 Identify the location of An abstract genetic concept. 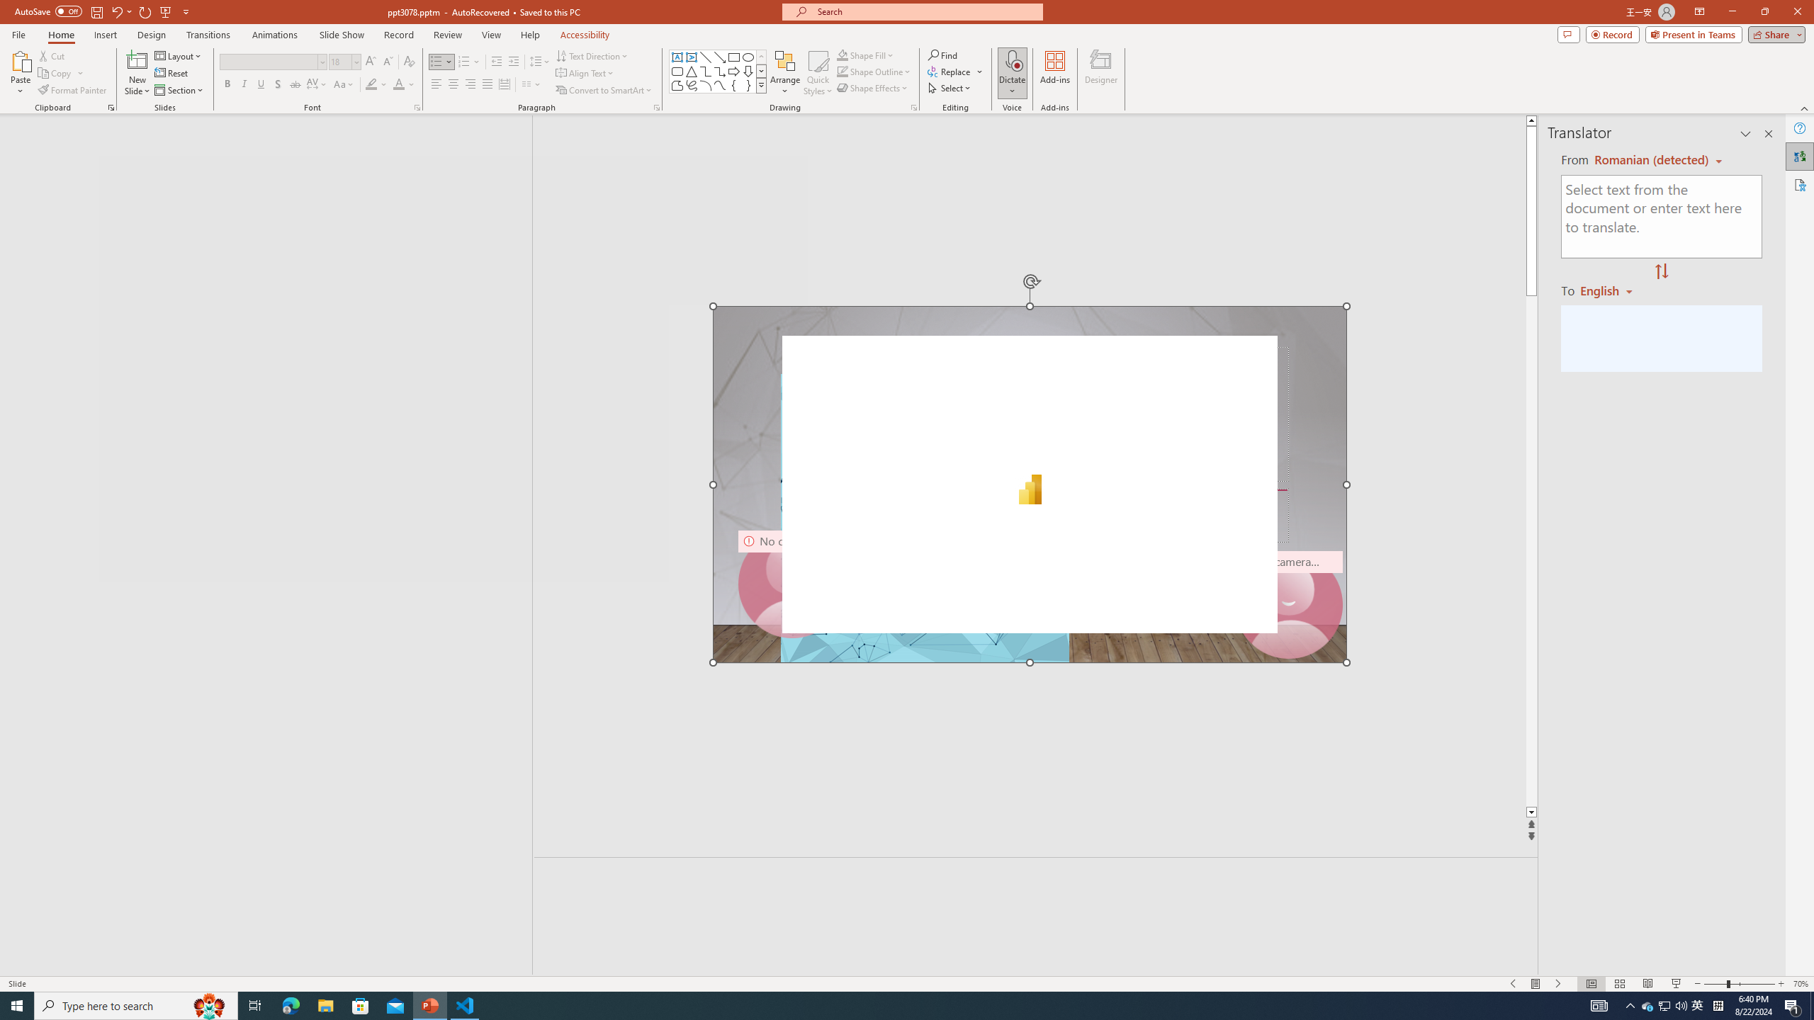
(1029, 484).